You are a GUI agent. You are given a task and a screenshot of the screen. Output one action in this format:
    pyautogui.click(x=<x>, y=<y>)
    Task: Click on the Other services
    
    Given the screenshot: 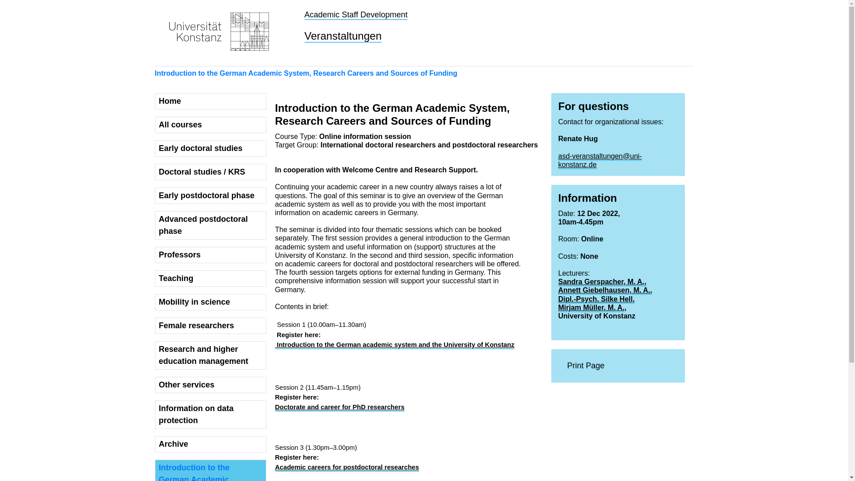 What is the action you would take?
    pyautogui.click(x=210, y=385)
    